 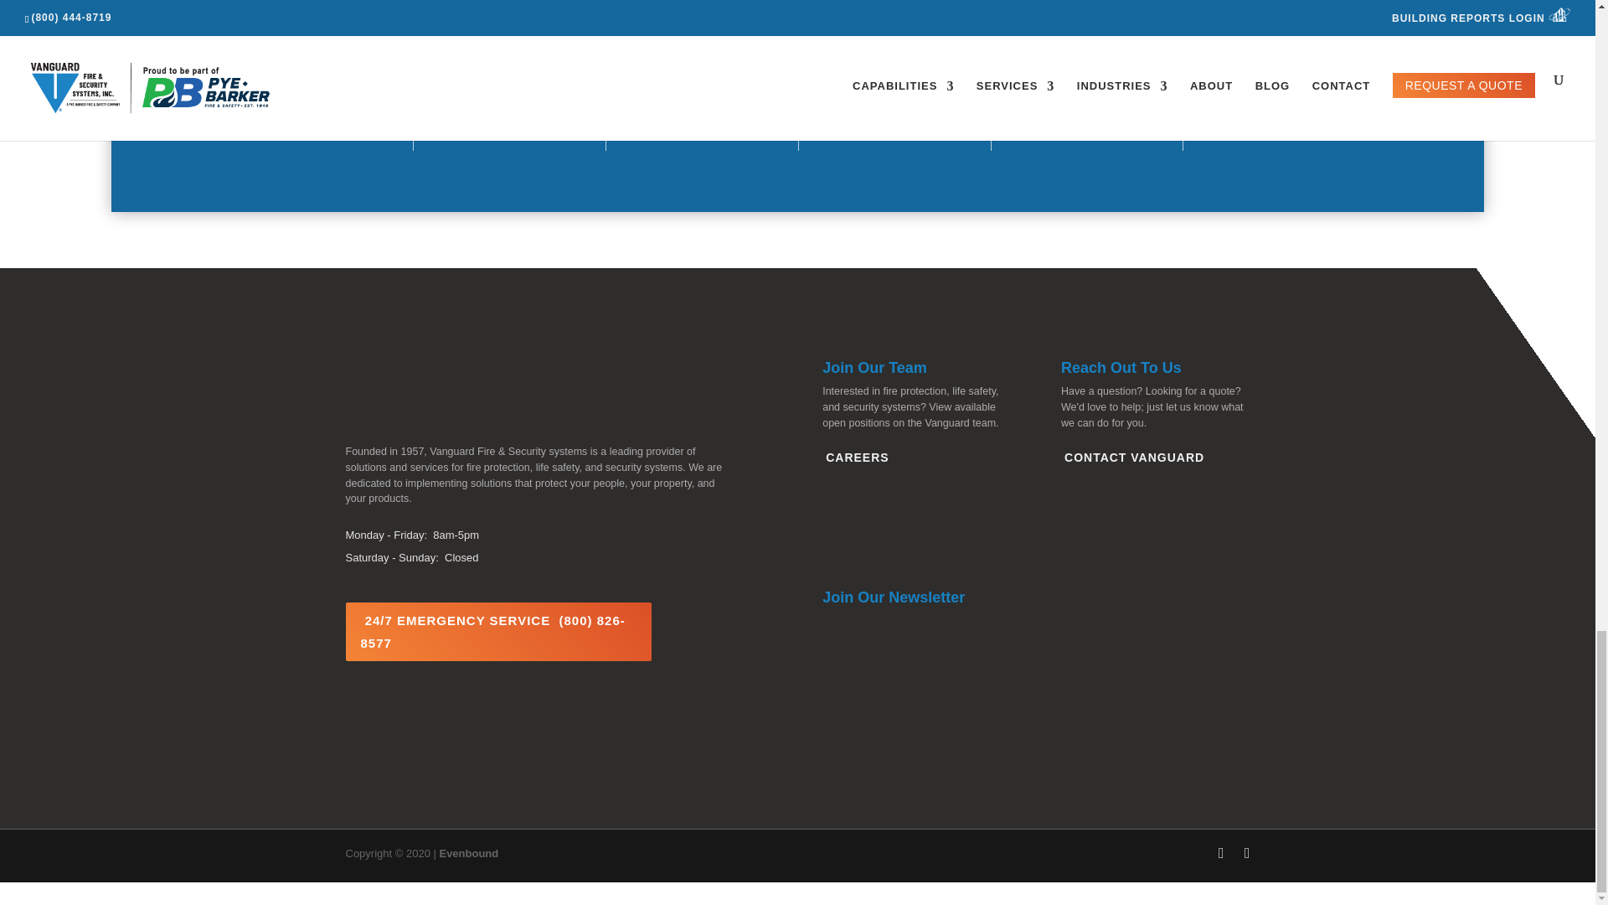 What do you see at coordinates (445, 752) in the screenshot?
I see `Proud-PBFS-dark-bg-1.0` at bounding box center [445, 752].